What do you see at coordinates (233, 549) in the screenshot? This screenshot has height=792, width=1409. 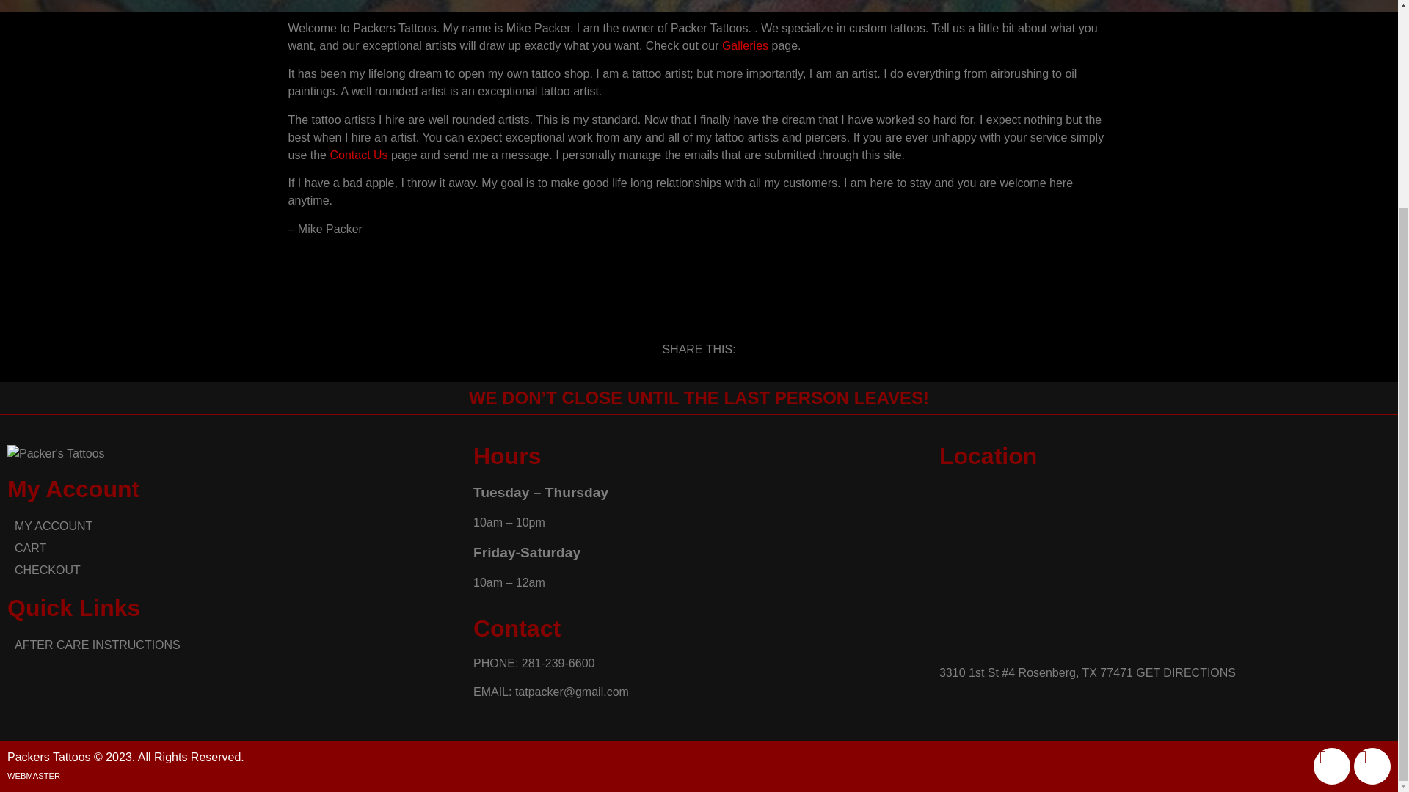 I see `CART` at bounding box center [233, 549].